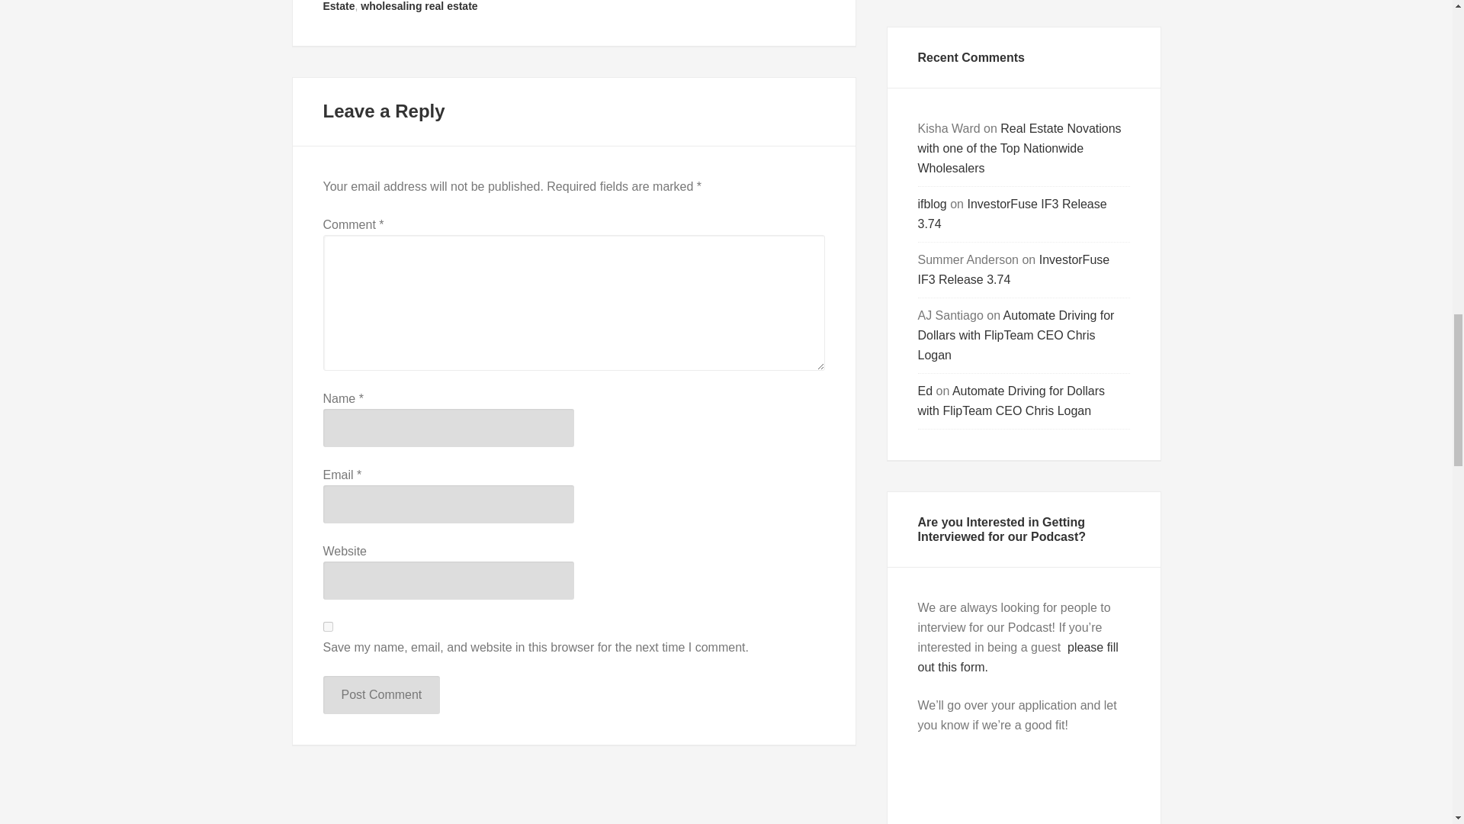  Describe the element at coordinates (418, 6) in the screenshot. I see `wholesaling real estate` at that location.